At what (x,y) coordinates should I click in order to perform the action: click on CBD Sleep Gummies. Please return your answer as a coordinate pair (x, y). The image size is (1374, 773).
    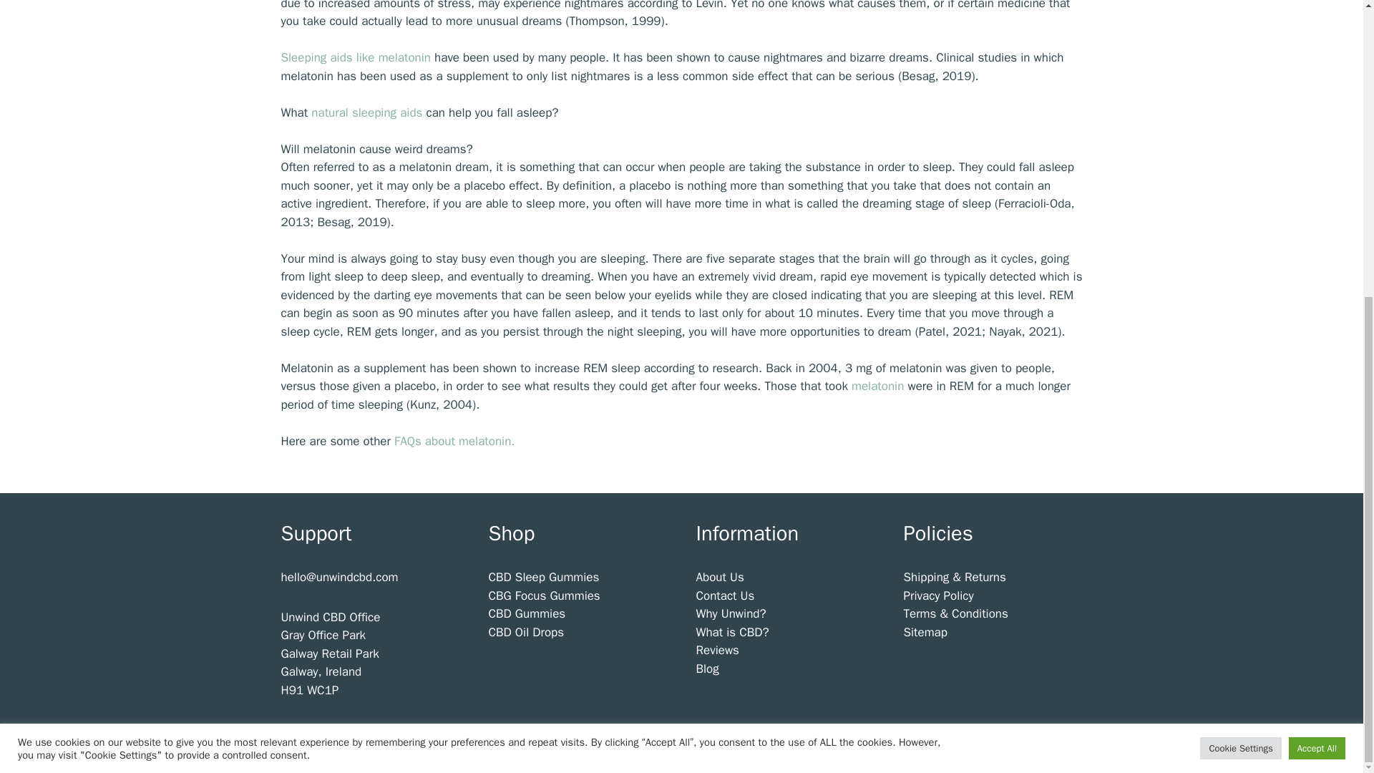
    Looking at the image, I should click on (543, 577).